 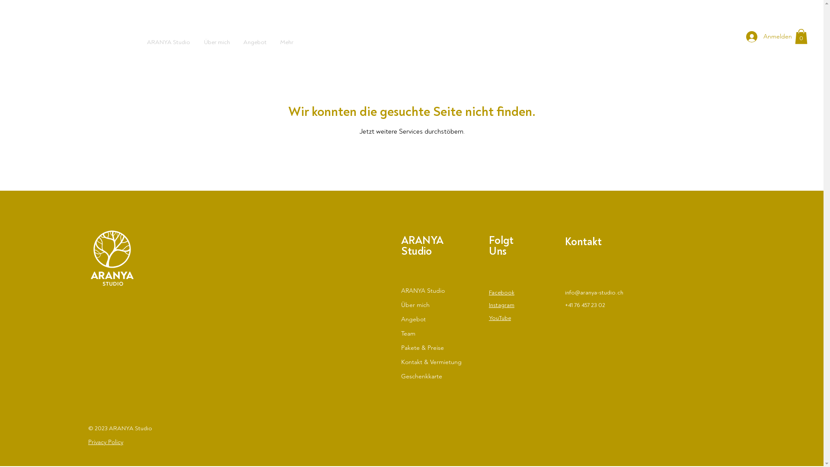 I want to click on Instagram, so click(x=501, y=305).